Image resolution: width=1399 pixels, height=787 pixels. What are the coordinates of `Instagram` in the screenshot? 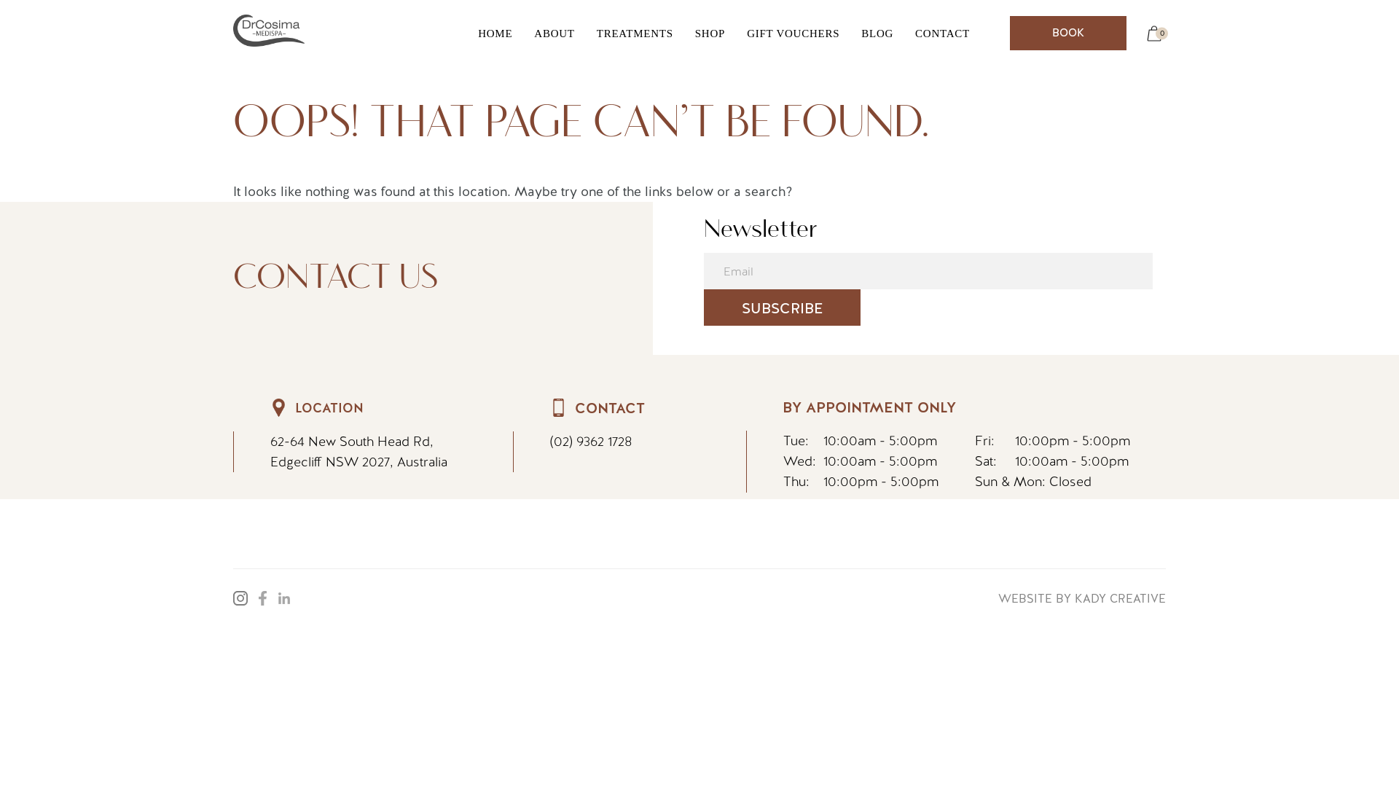 It's located at (240, 598).